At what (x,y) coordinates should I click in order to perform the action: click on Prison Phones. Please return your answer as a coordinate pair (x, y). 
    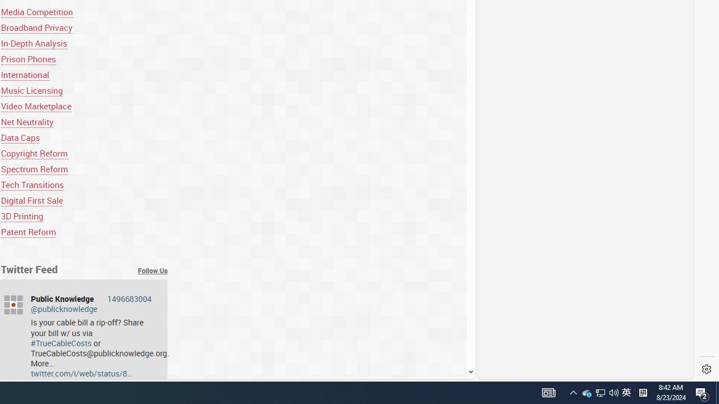
    Looking at the image, I should click on (84, 59).